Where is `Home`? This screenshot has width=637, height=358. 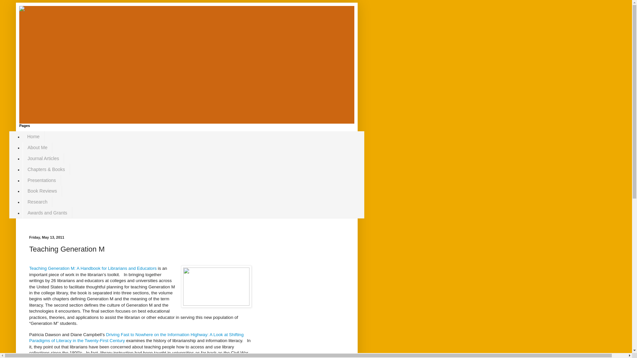
Home is located at coordinates (33, 137).